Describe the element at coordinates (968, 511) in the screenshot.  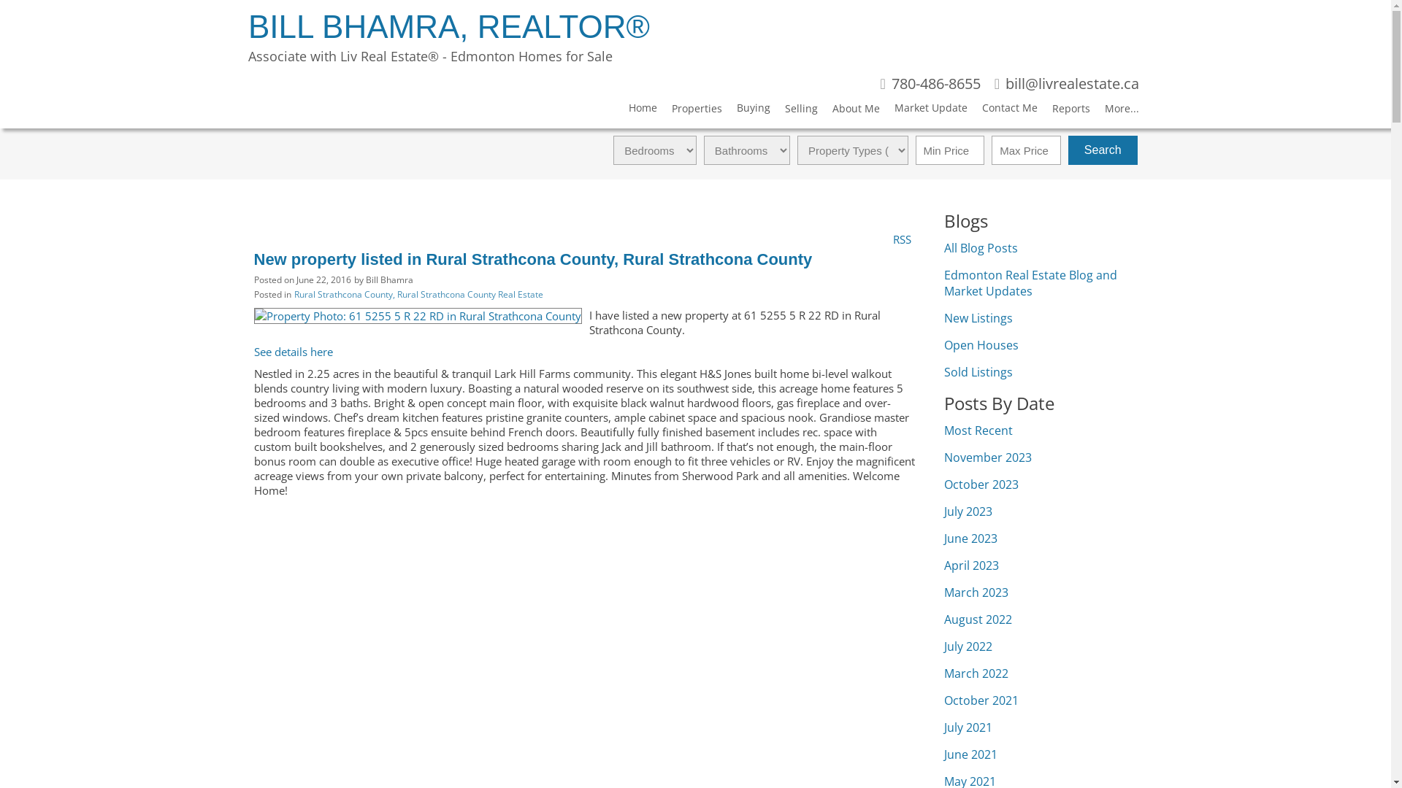
I see `July 2023` at that location.